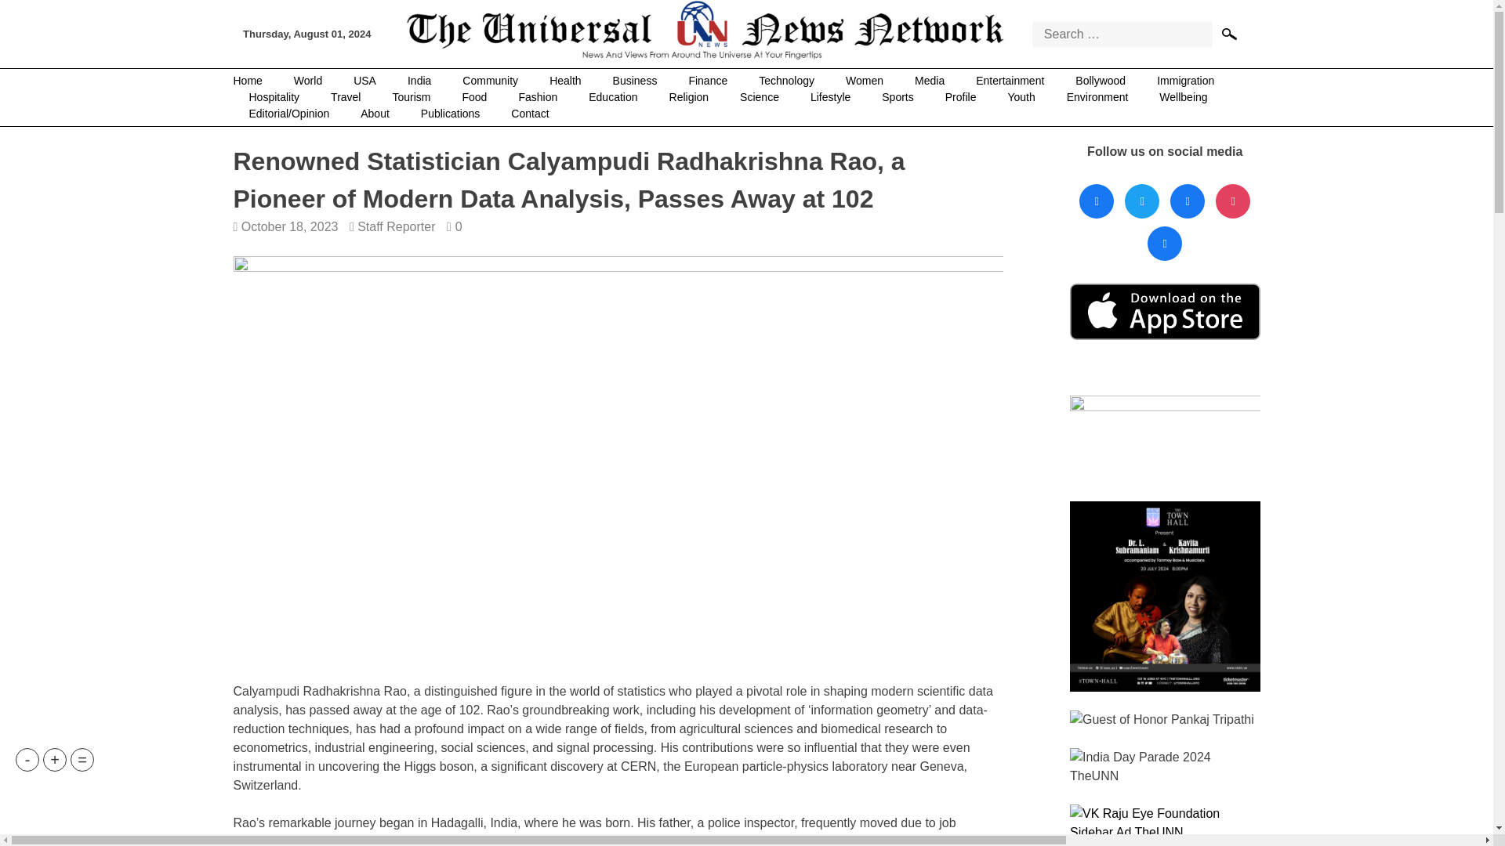 The image size is (1505, 846). I want to click on Youtube, so click(1232, 201).